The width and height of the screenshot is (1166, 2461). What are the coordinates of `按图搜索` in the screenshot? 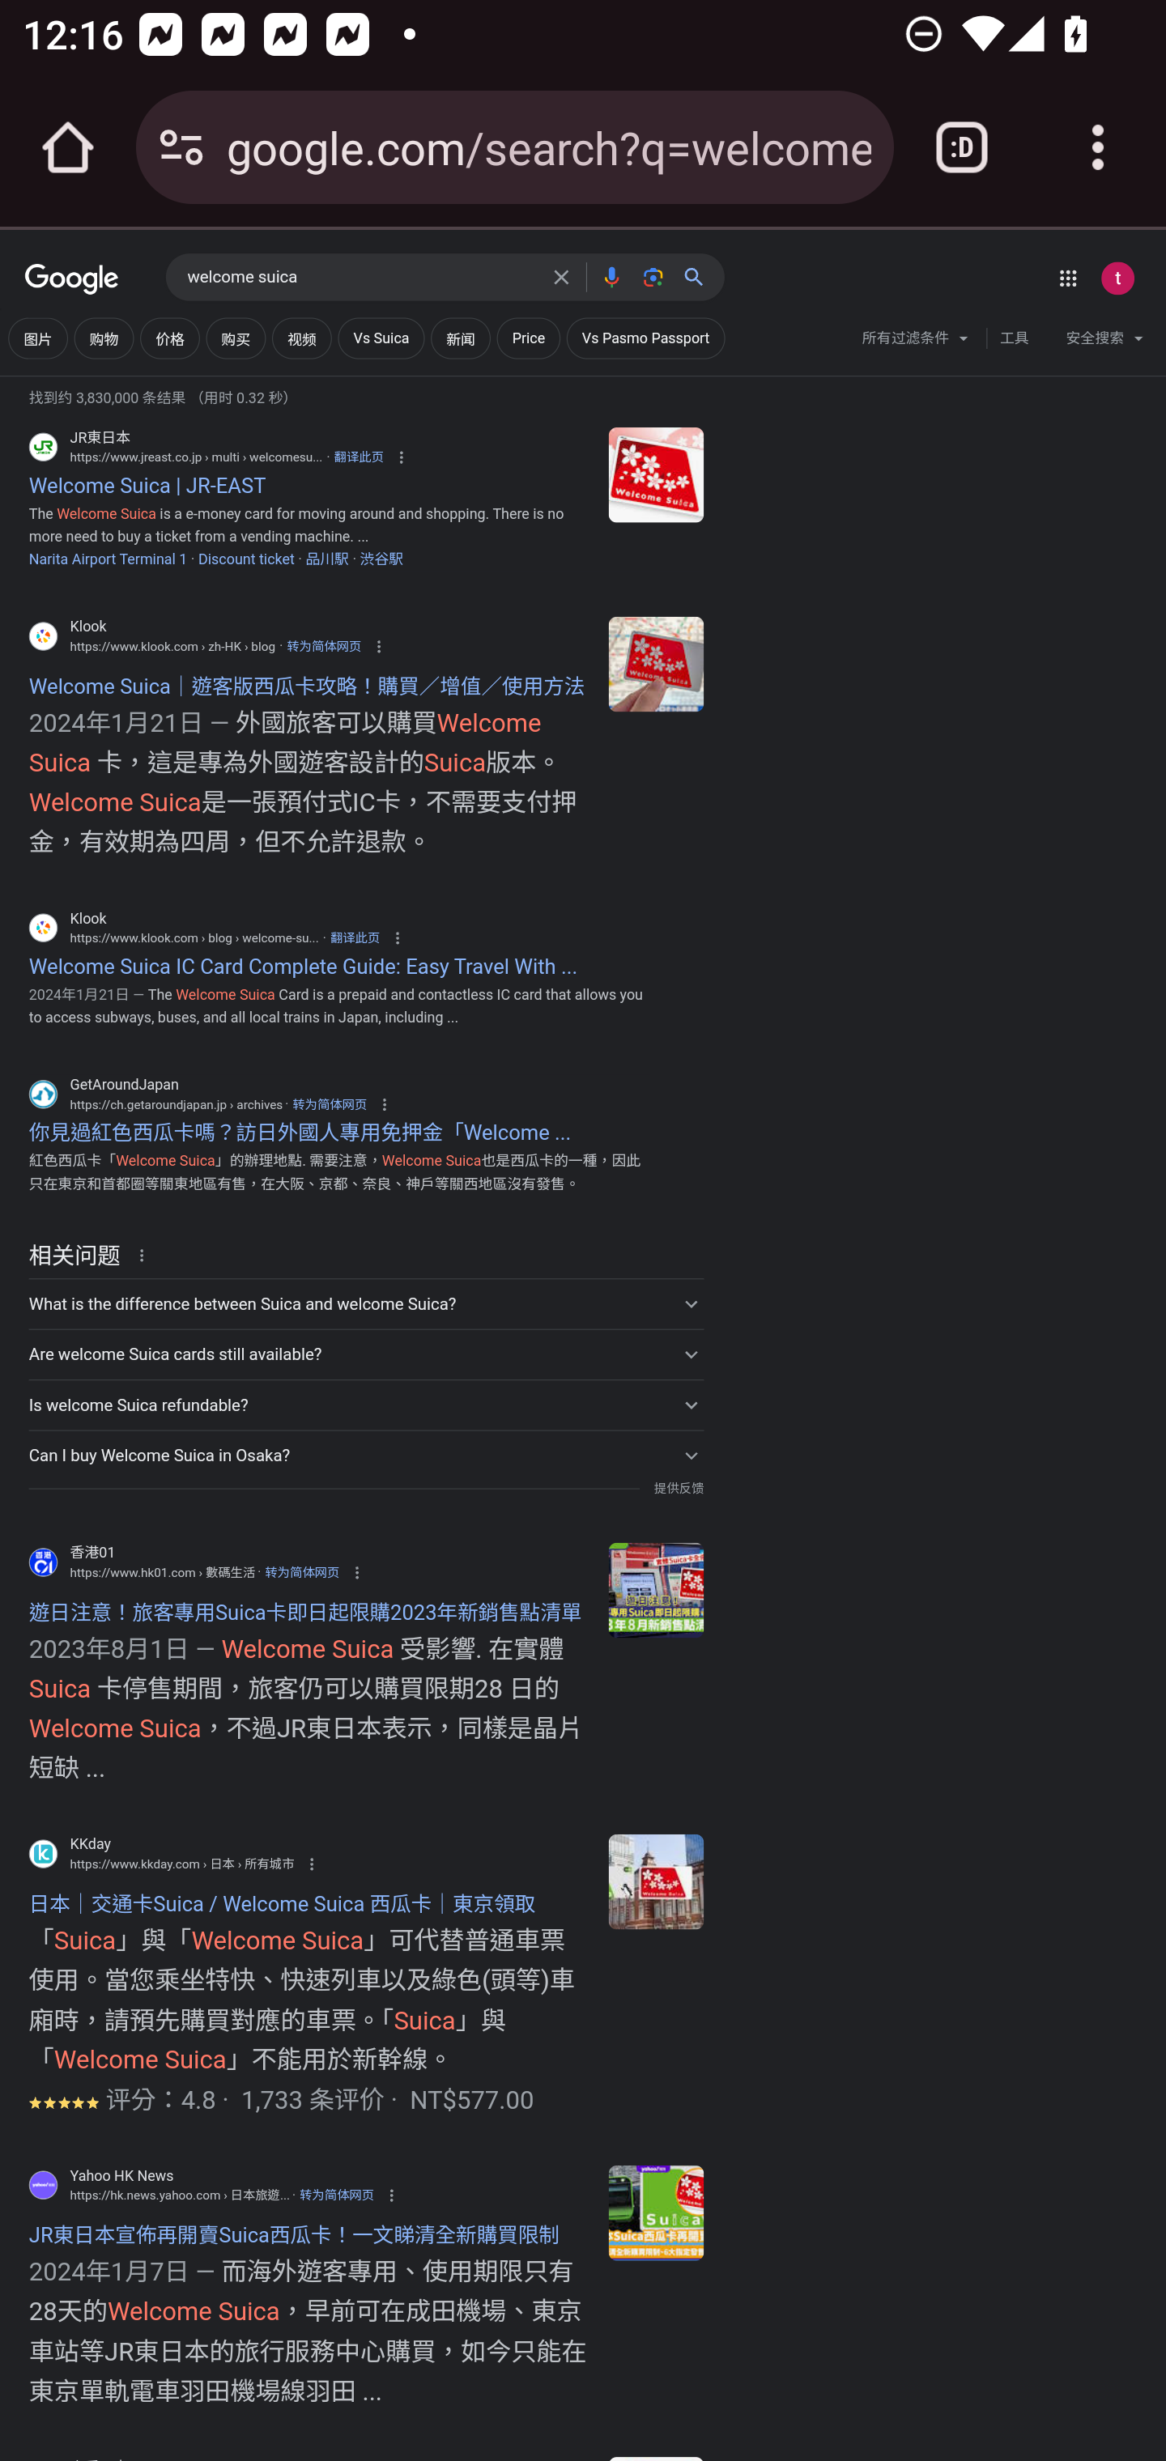 It's located at (653, 277).